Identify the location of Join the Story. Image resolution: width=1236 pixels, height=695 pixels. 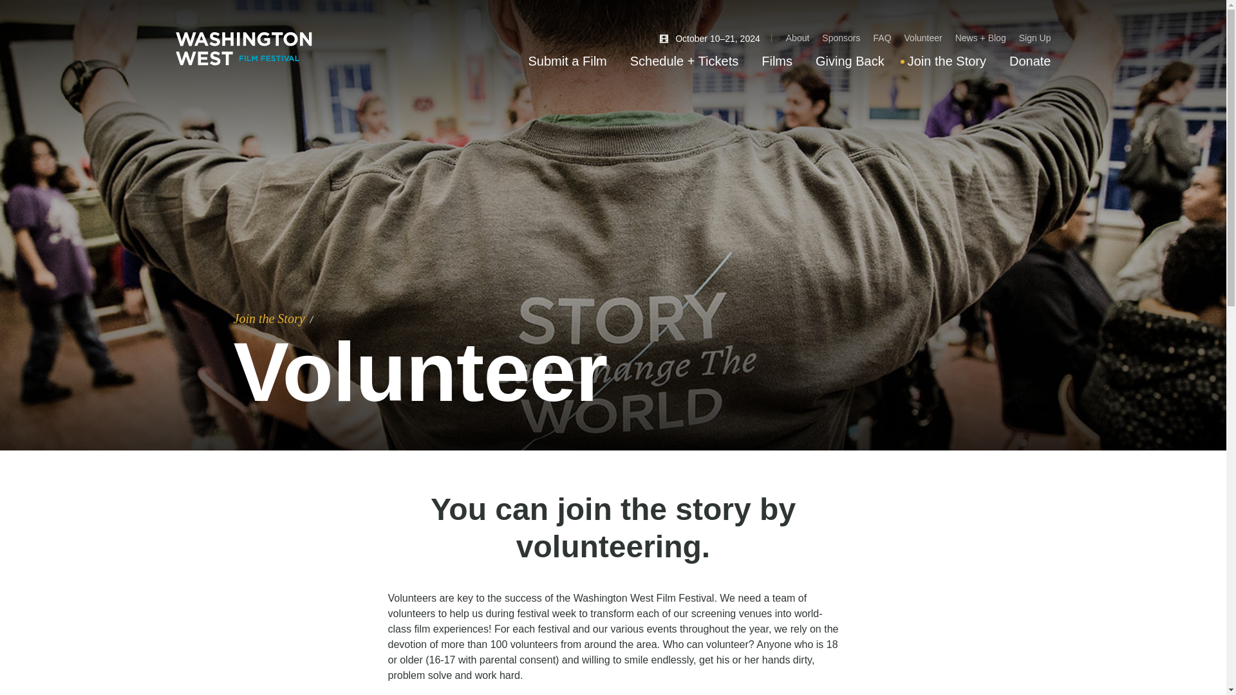
(268, 318).